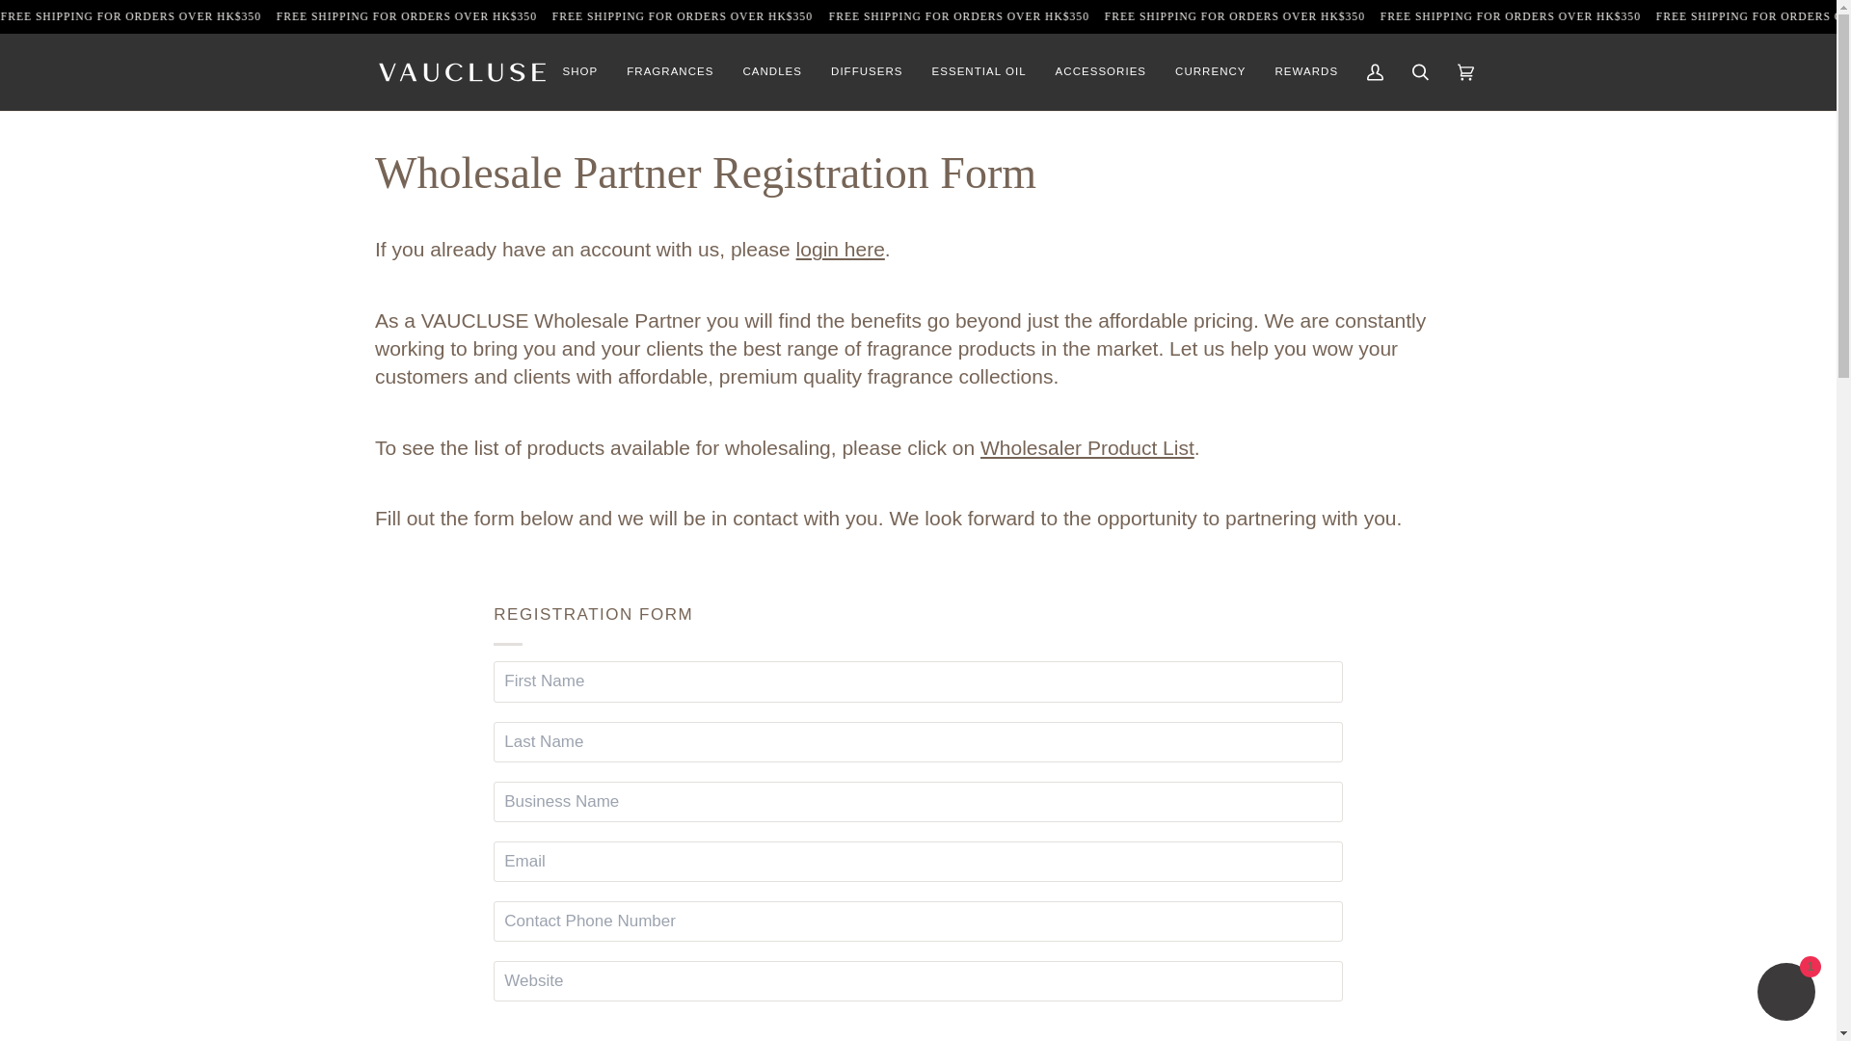  Describe the element at coordinates (1306, 71) in the screenshot. I see `REWARDS` at that location.